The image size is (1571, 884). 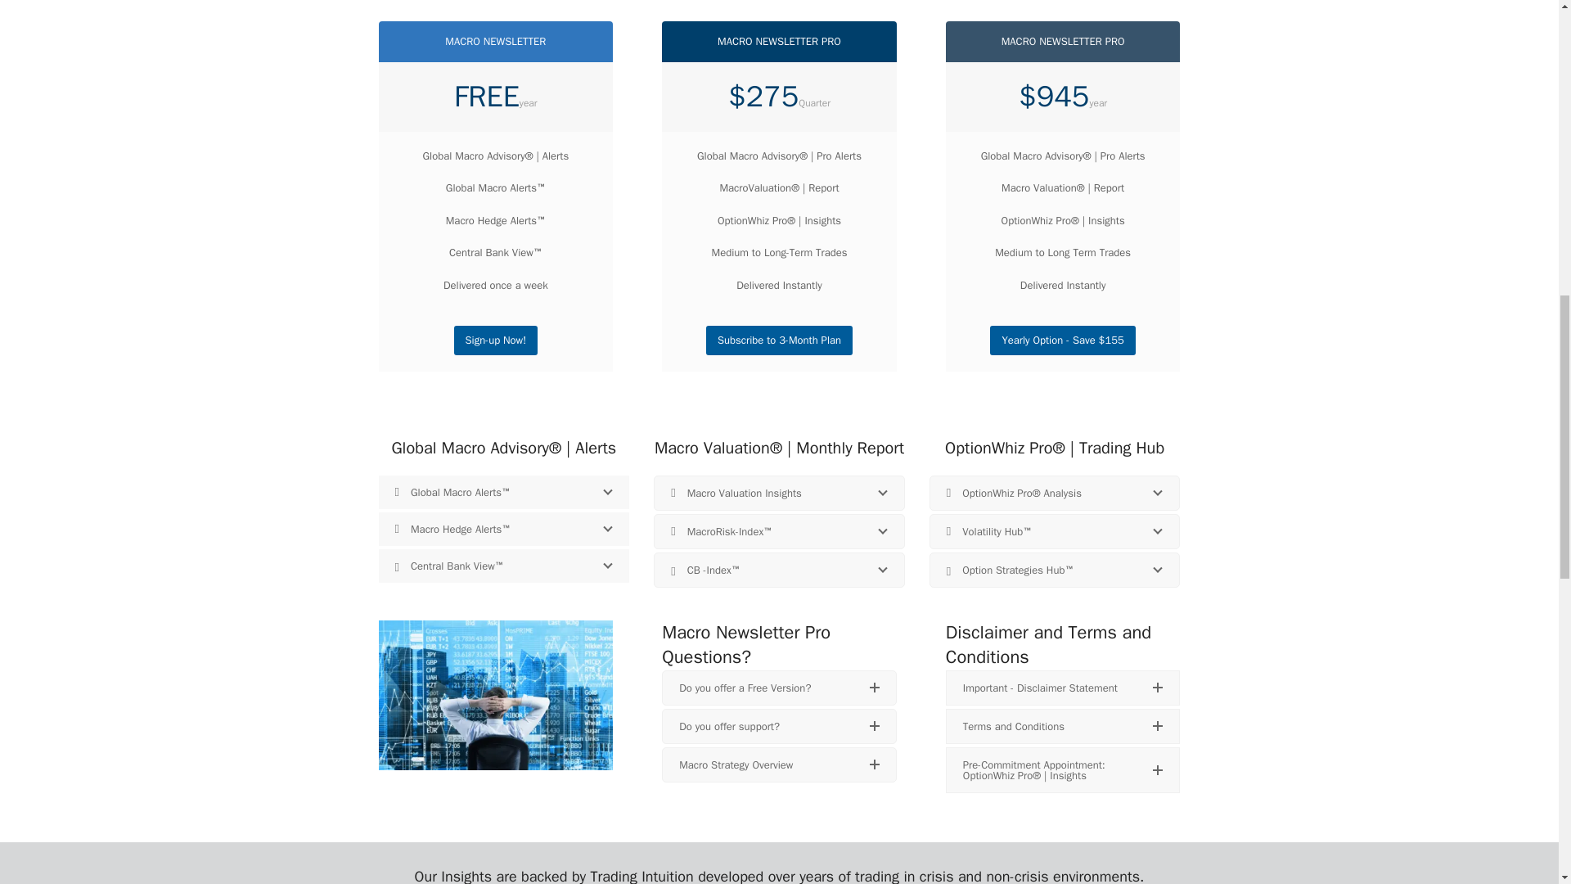 I want to click on Important - Disclaimer Statement, so click(x=1063, y=688).